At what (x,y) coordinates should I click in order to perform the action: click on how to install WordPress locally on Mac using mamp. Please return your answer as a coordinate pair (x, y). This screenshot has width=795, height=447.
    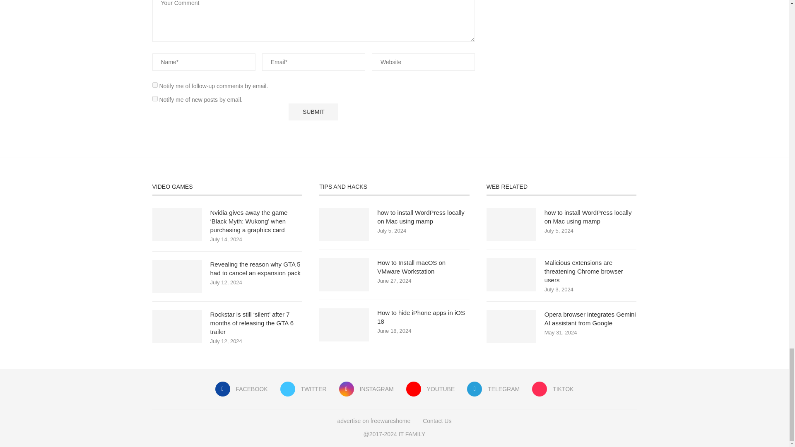
    Looking at the image, I should click on (344, 225).